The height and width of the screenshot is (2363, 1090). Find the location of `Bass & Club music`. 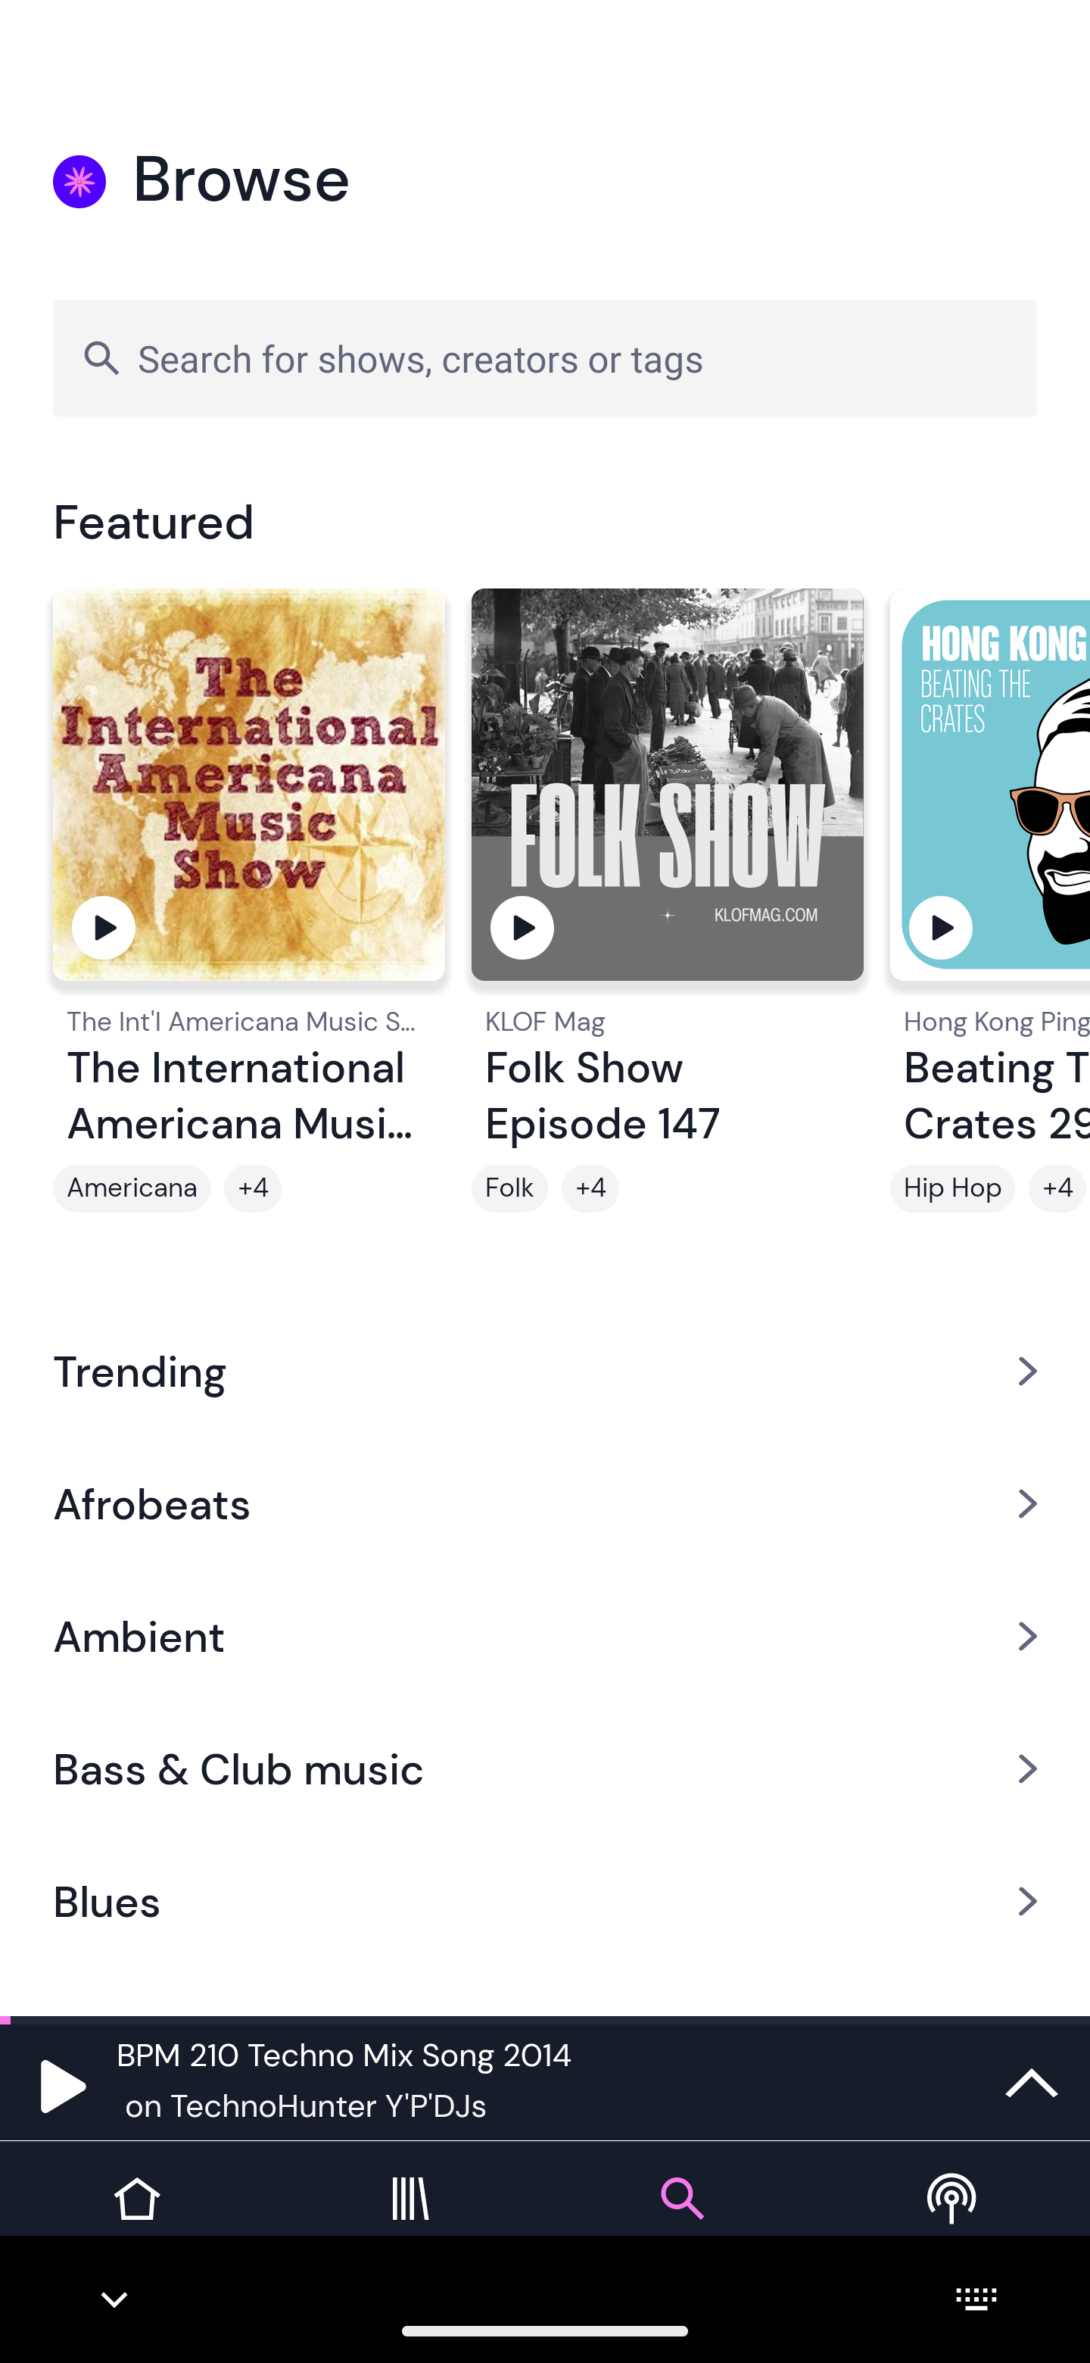

Bass & Club music is located at coordinates (545, 1769).